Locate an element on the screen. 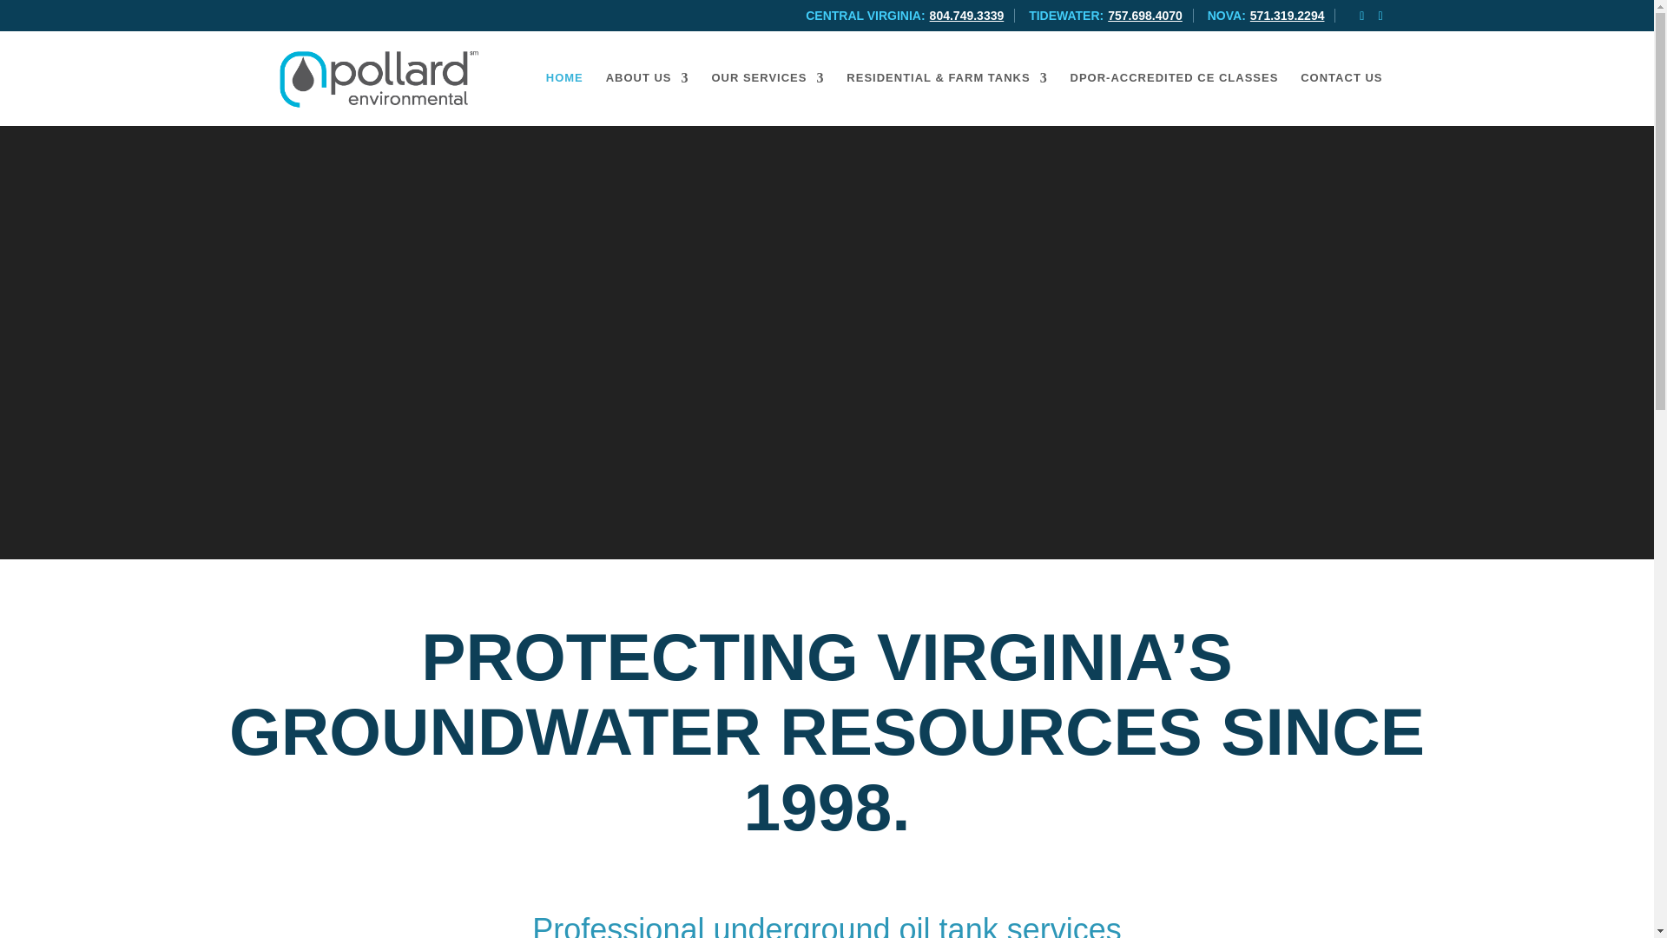 Image resolution: width=1667 pixels, height=938 pixels. 804.749.3339 is located at coordinates (967, 15).